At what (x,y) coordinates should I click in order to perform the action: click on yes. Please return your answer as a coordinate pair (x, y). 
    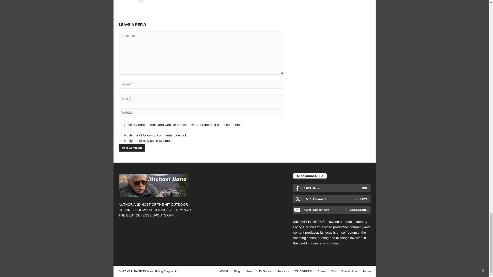
    Looking at the image, I should click on (120, 125).